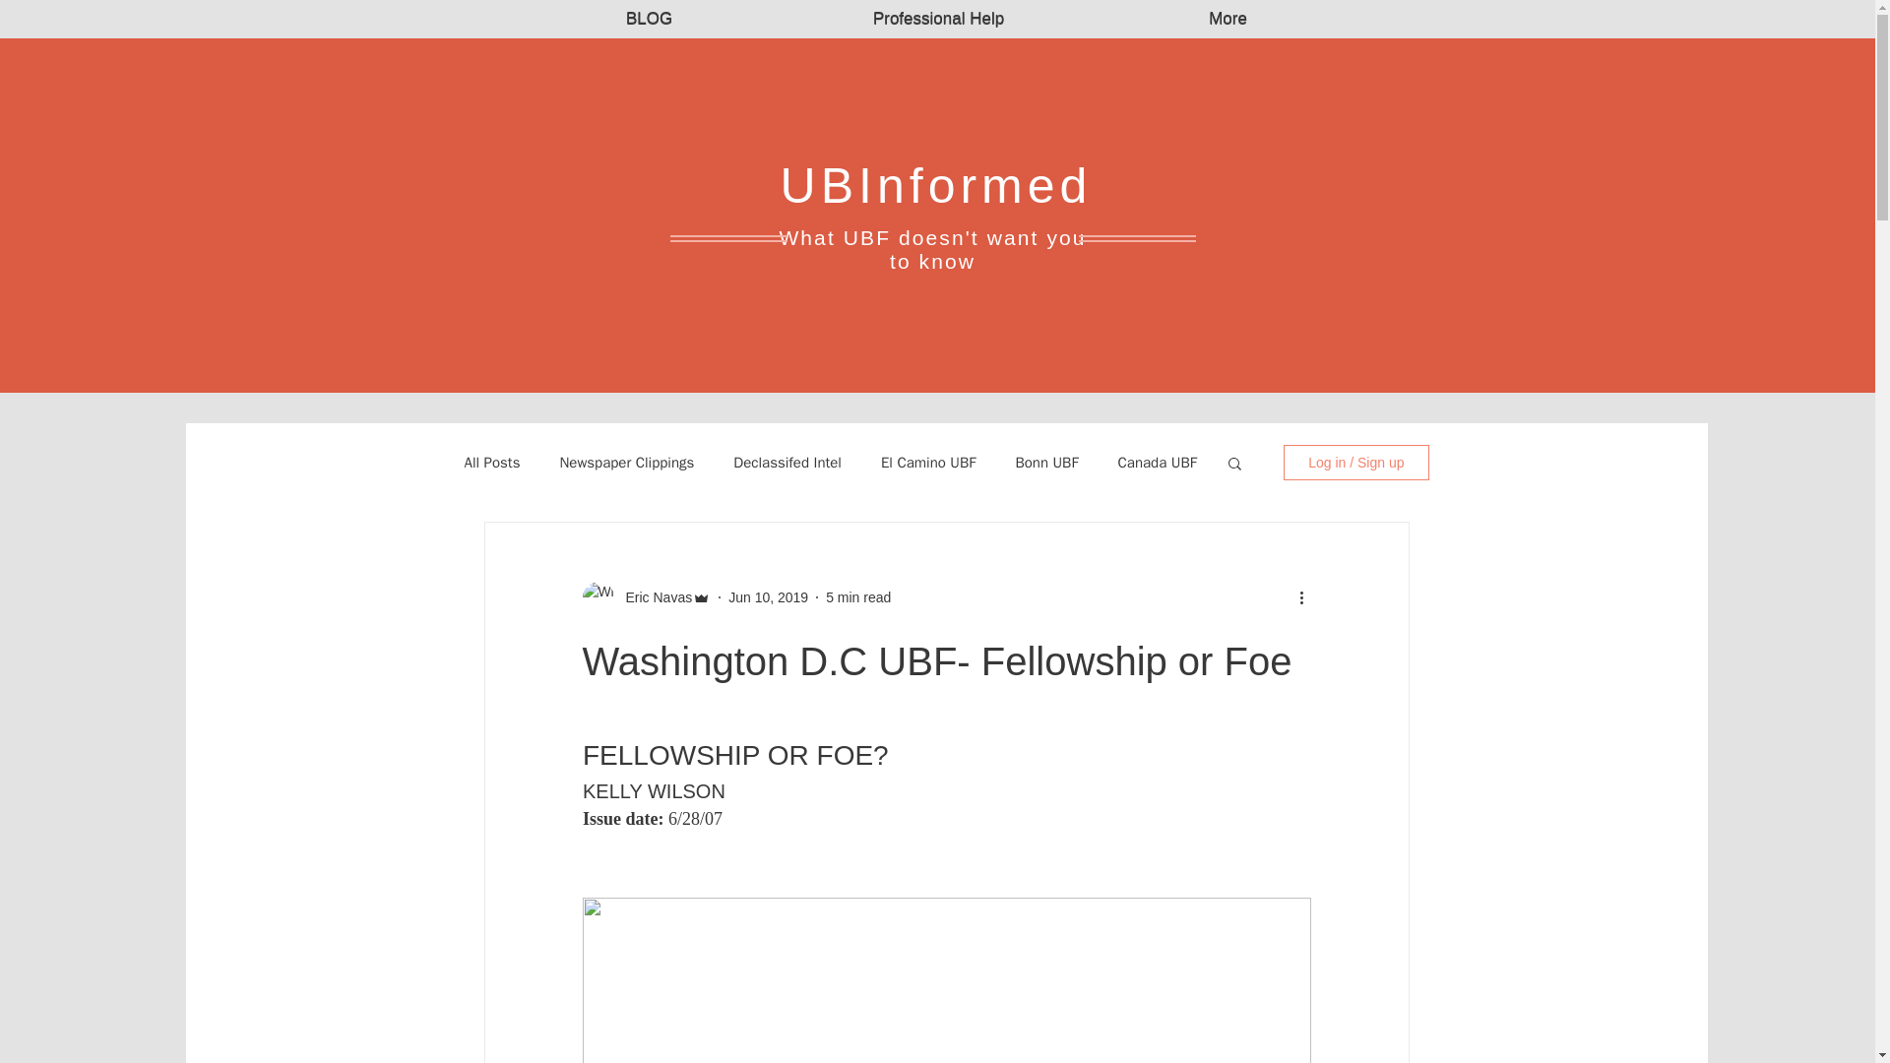 The image size is (1890, 1063). Describe the element at coordinates (1158, 463) in the screenshot. I see `Canada UBF` at that location.